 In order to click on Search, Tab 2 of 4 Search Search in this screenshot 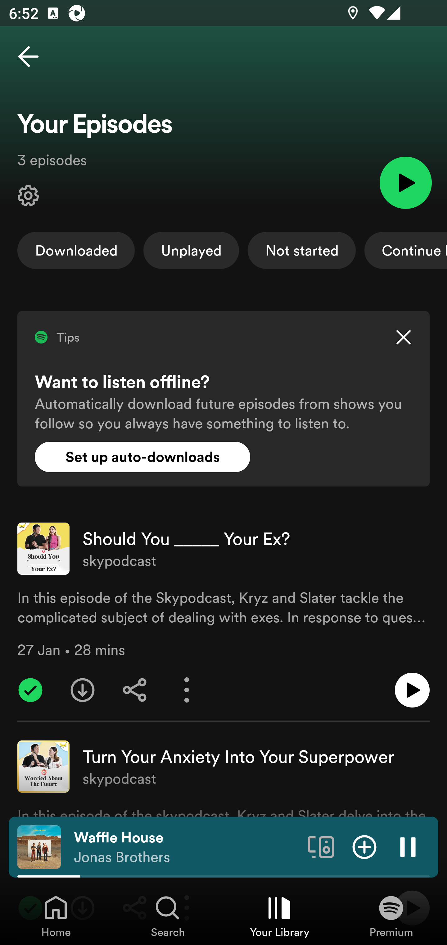, I will do `click(168, 916)`.